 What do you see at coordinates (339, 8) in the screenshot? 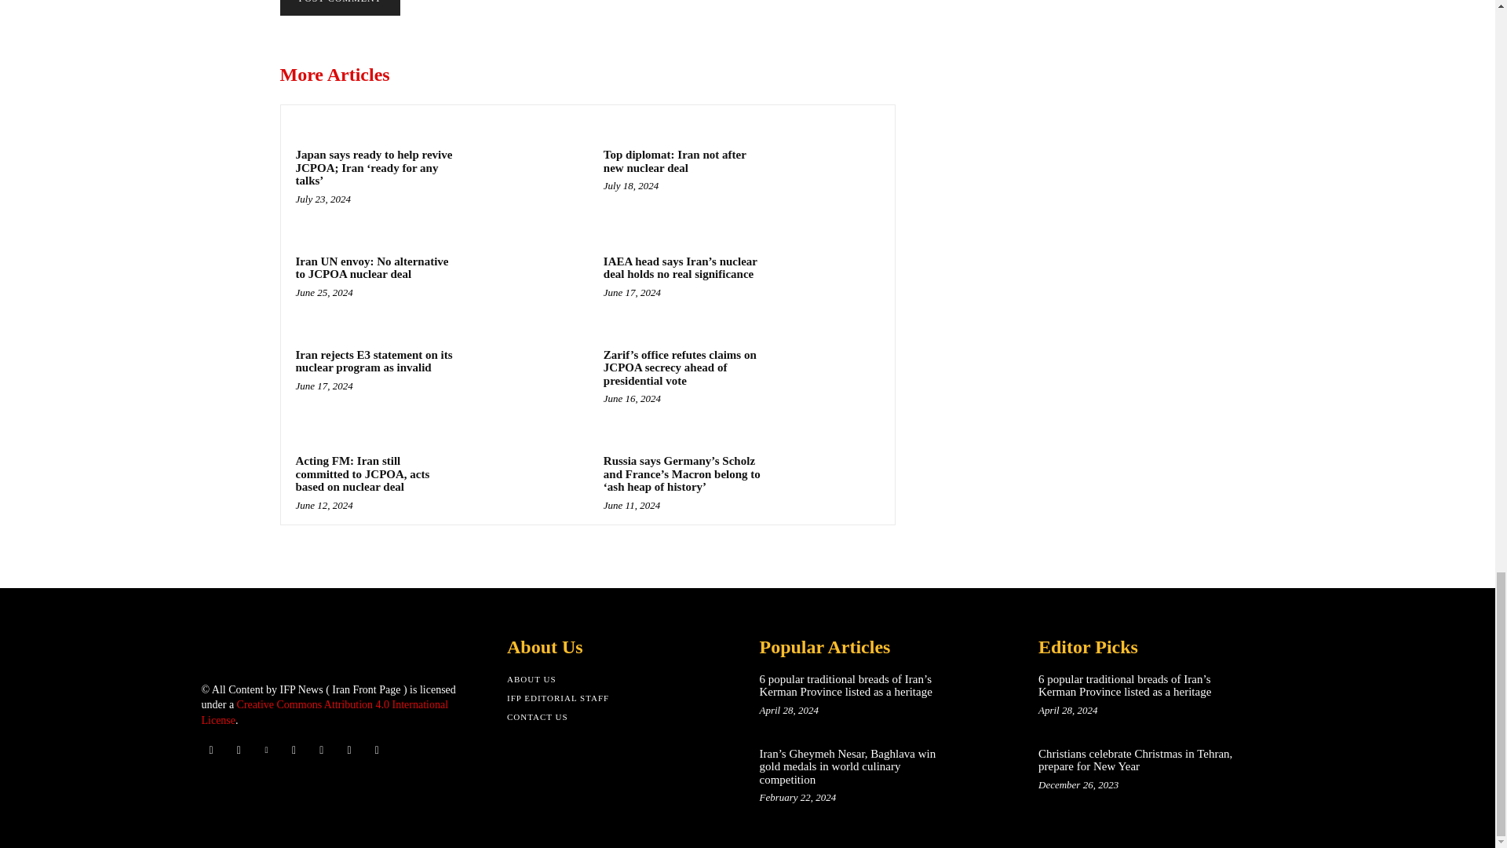
I see `Post Comment` at bounding box center [339, 8].